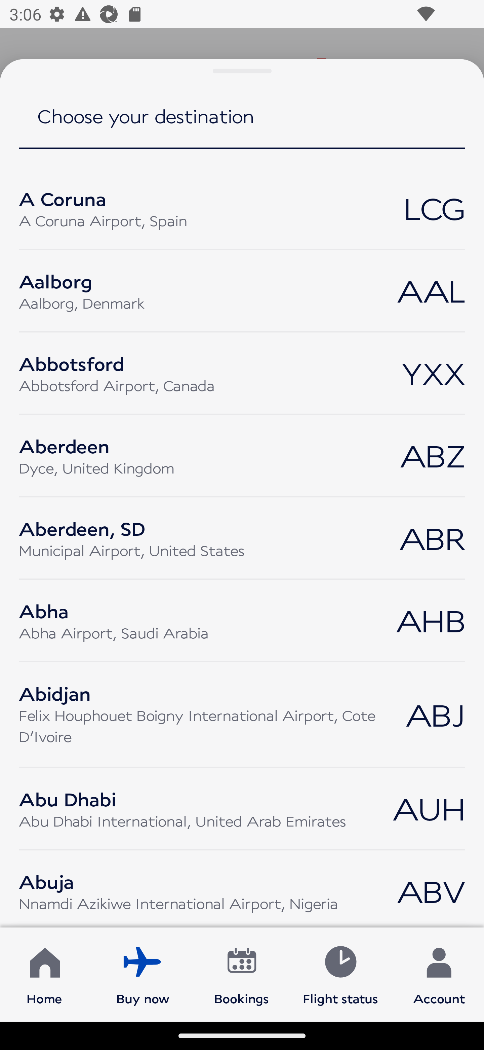  What do you see at coordinates (242, 538) in the screenshot?
I see `Aberdeen, SD Municipal Airport, United States ABR` at bounding box center [242, 538].